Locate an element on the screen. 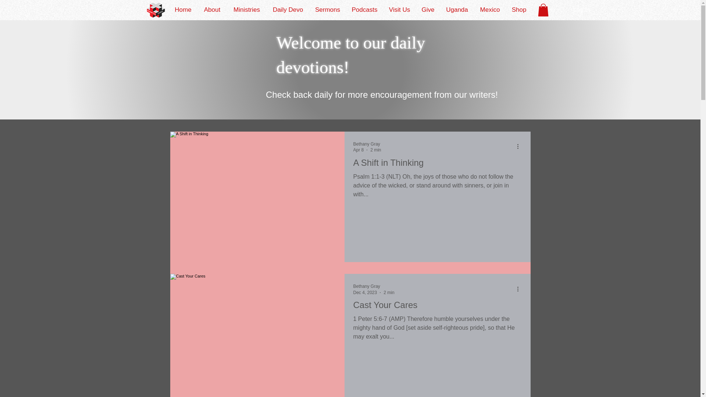  Daily Devo is located at coordinates (288, 10).